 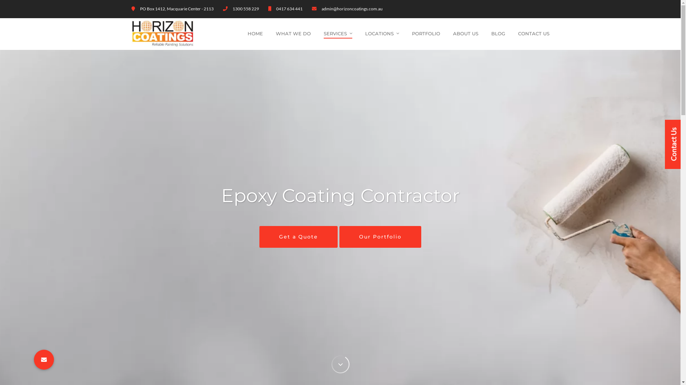 I want to click on ABOUT US, so click(x=466, y=34).